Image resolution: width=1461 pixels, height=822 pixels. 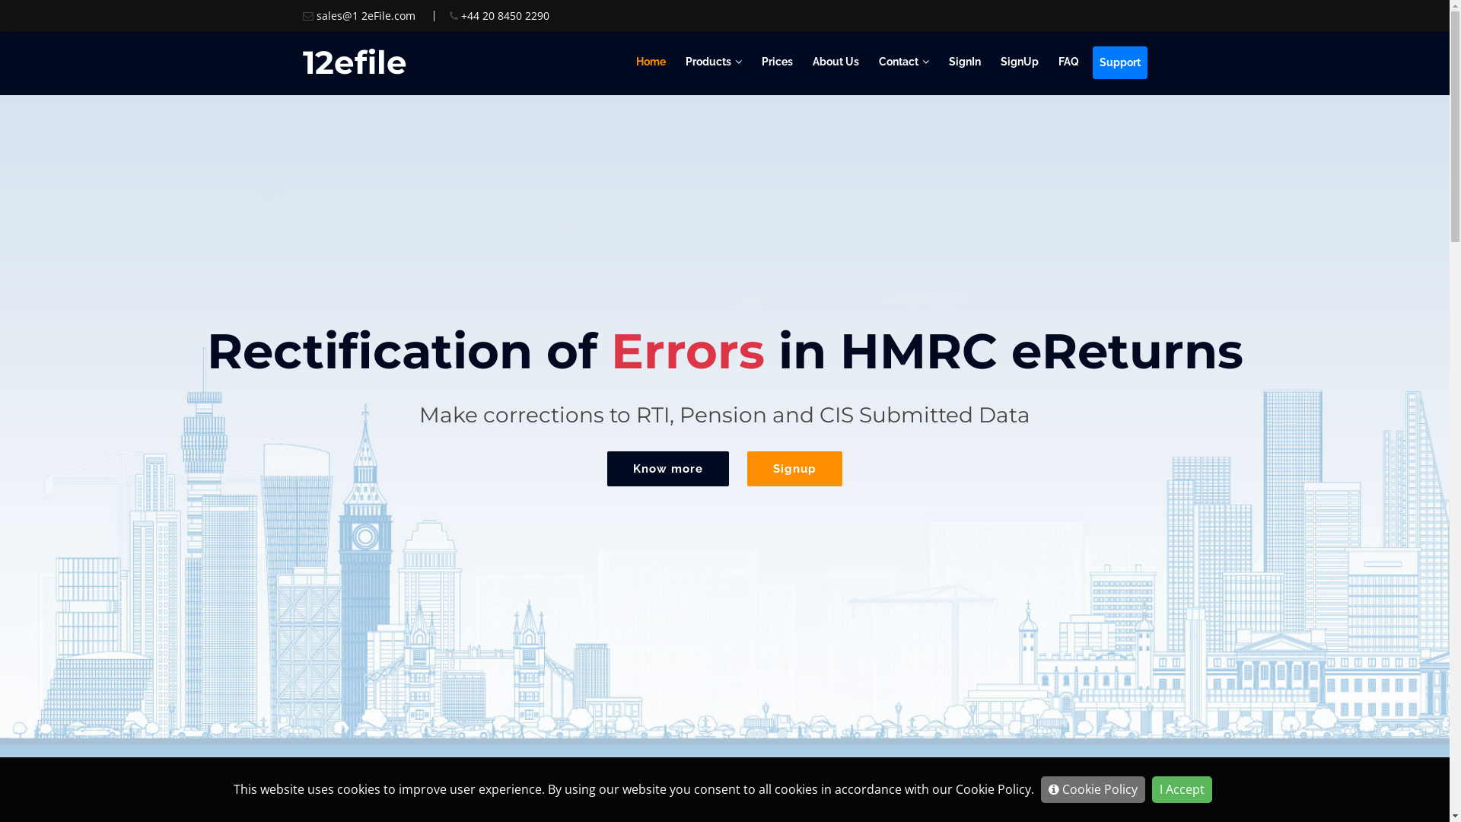 What do you see at coordinates (776, 62) in the screenshot?
I see `Prices` at bounding box center [776, 62].